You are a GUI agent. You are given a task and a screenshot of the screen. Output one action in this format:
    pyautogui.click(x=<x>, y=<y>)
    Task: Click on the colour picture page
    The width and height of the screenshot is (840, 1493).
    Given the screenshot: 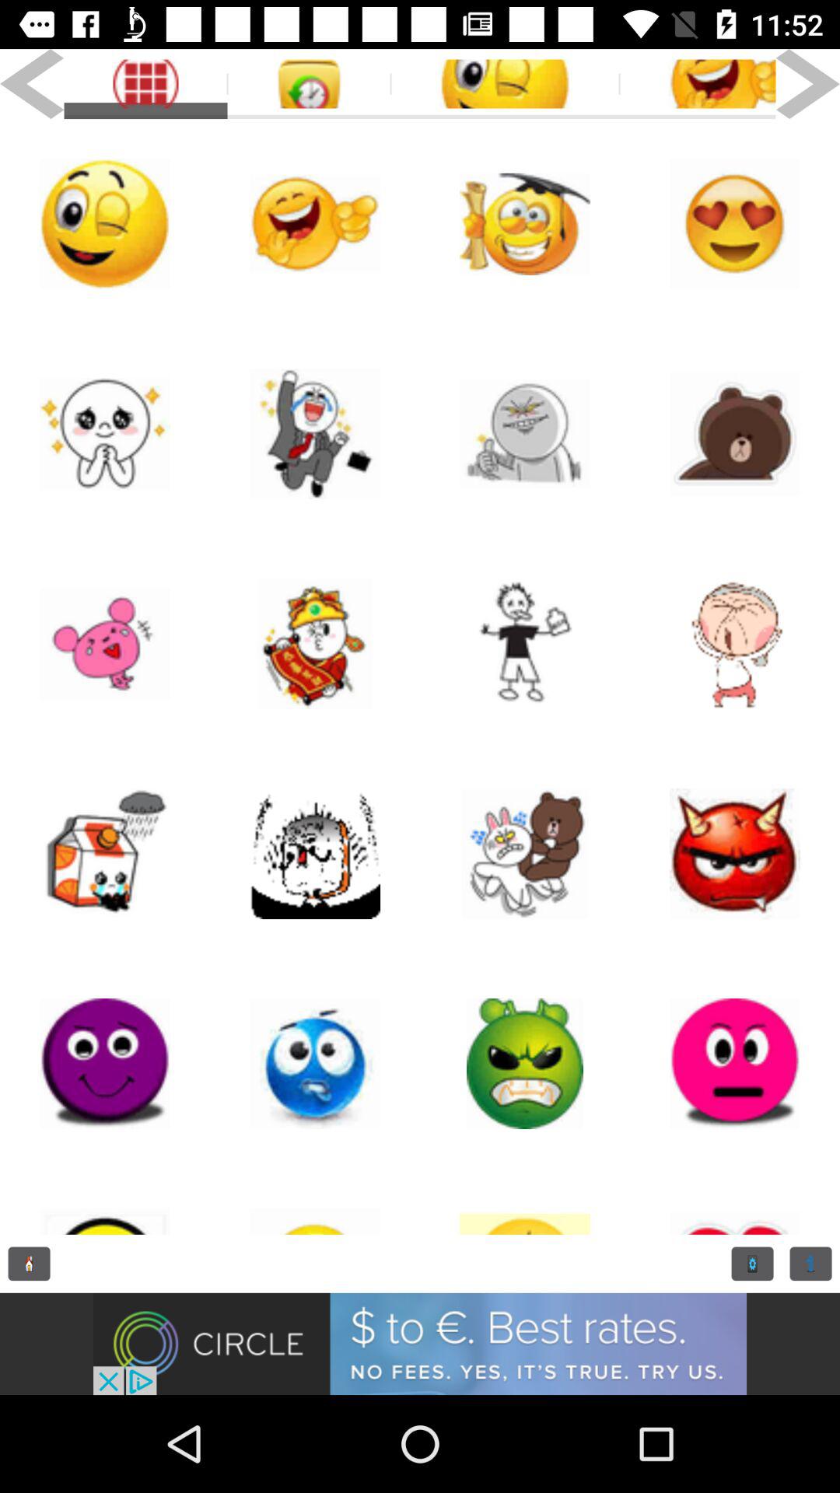 What is the action you would take?
    pyautogui.click(x=105, y=434)
    